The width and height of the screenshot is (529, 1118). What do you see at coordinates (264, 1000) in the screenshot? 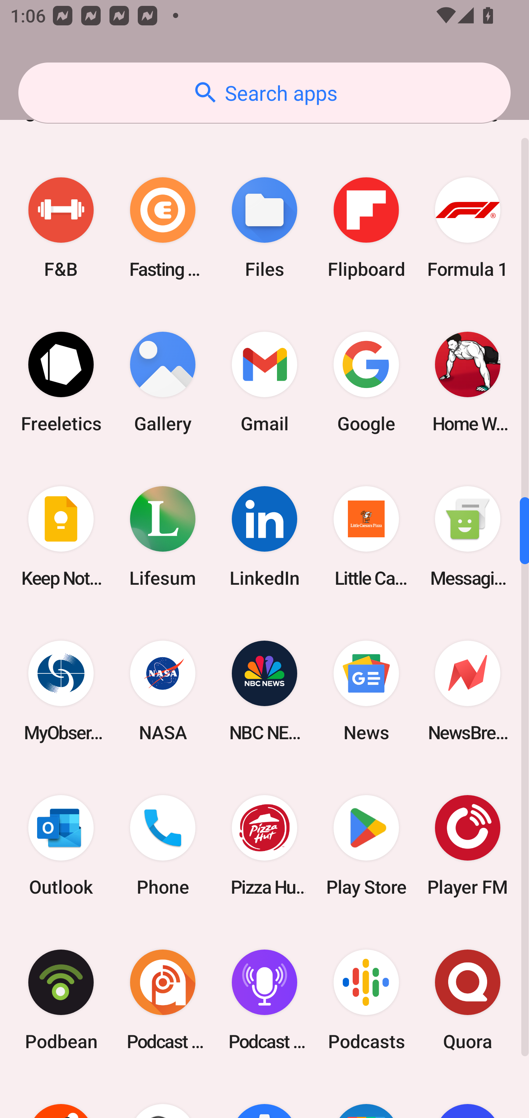
I see `Podcast Player` at bounding box center [264, 1000].